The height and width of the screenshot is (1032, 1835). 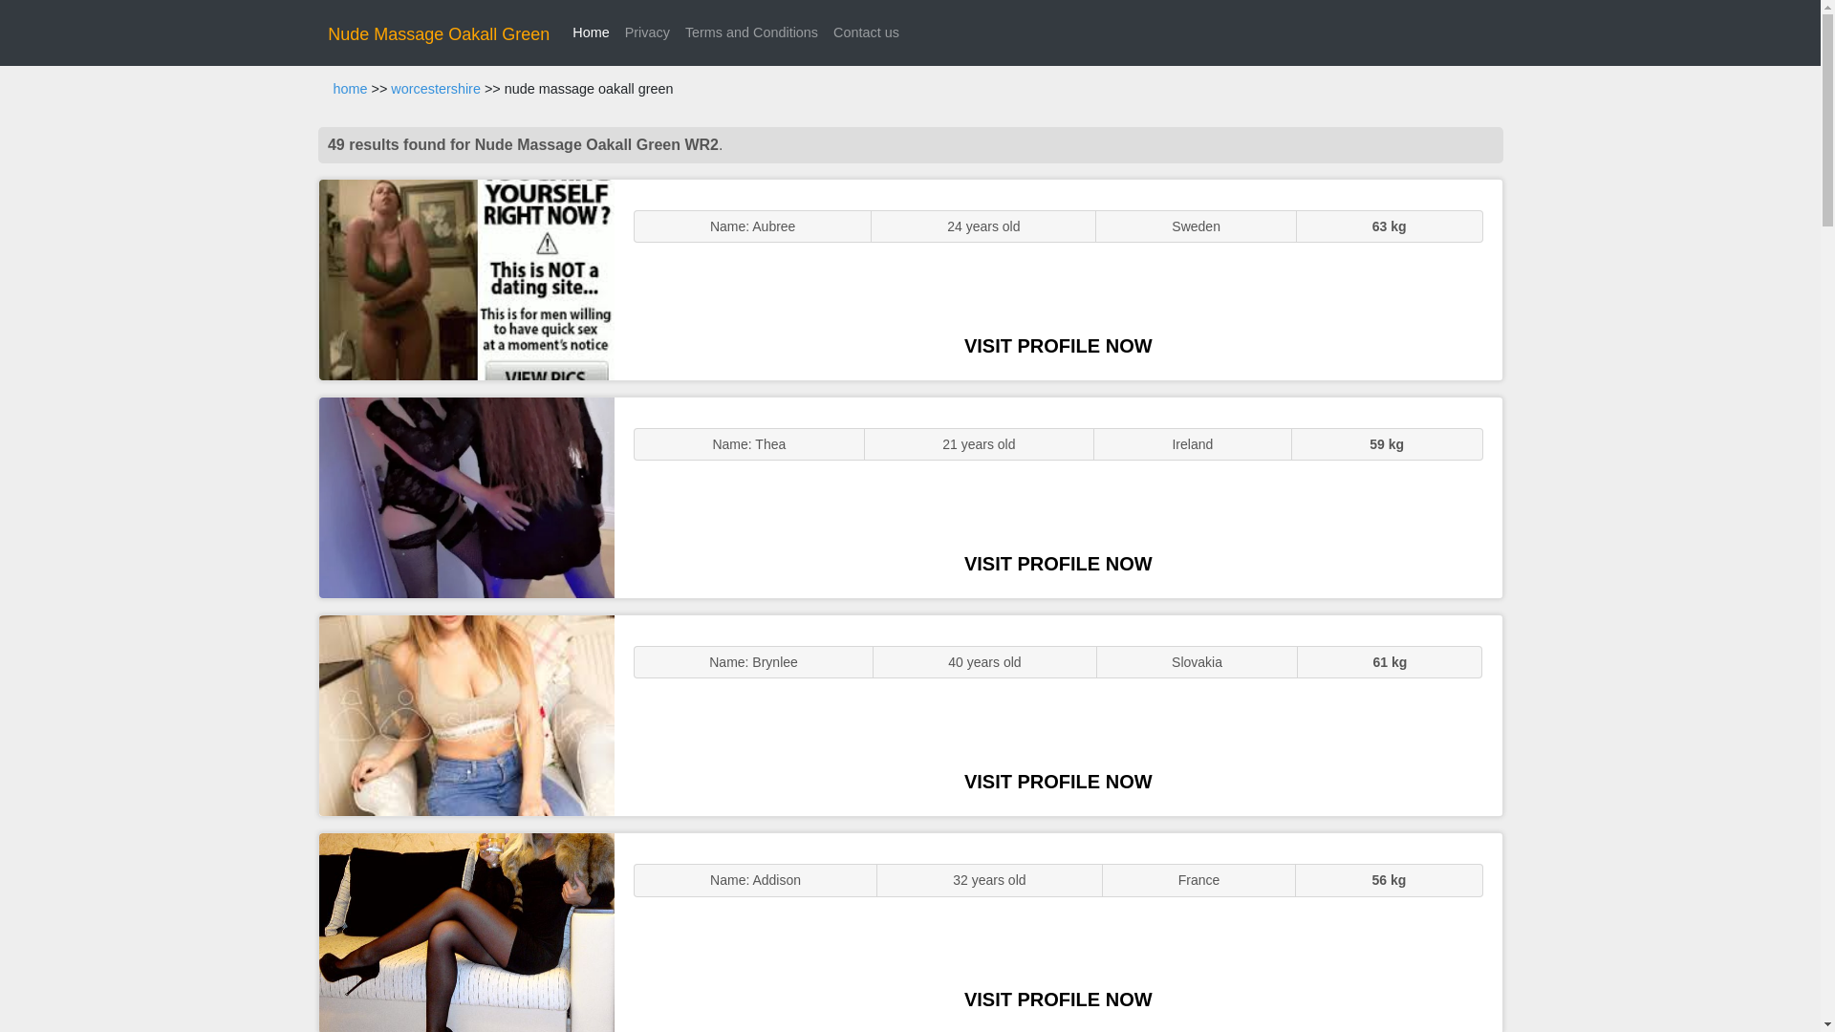 I want to click on VISIT PROFILE NOW, so click(x=1058, y=782).